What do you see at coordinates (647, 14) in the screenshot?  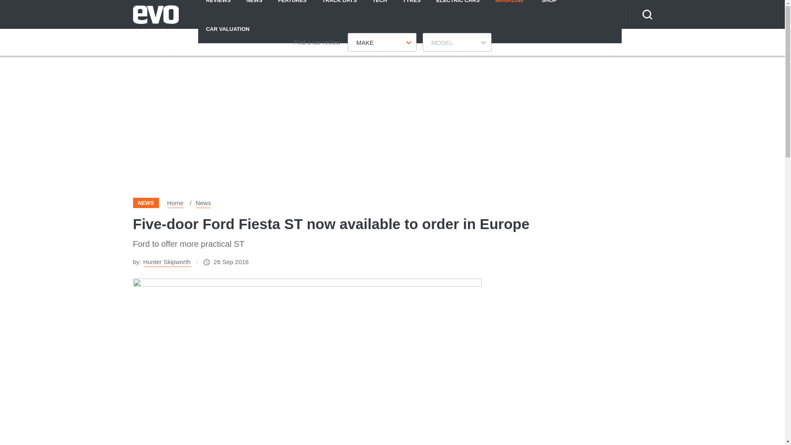 I see `Search` at bounding box center [647, 14].